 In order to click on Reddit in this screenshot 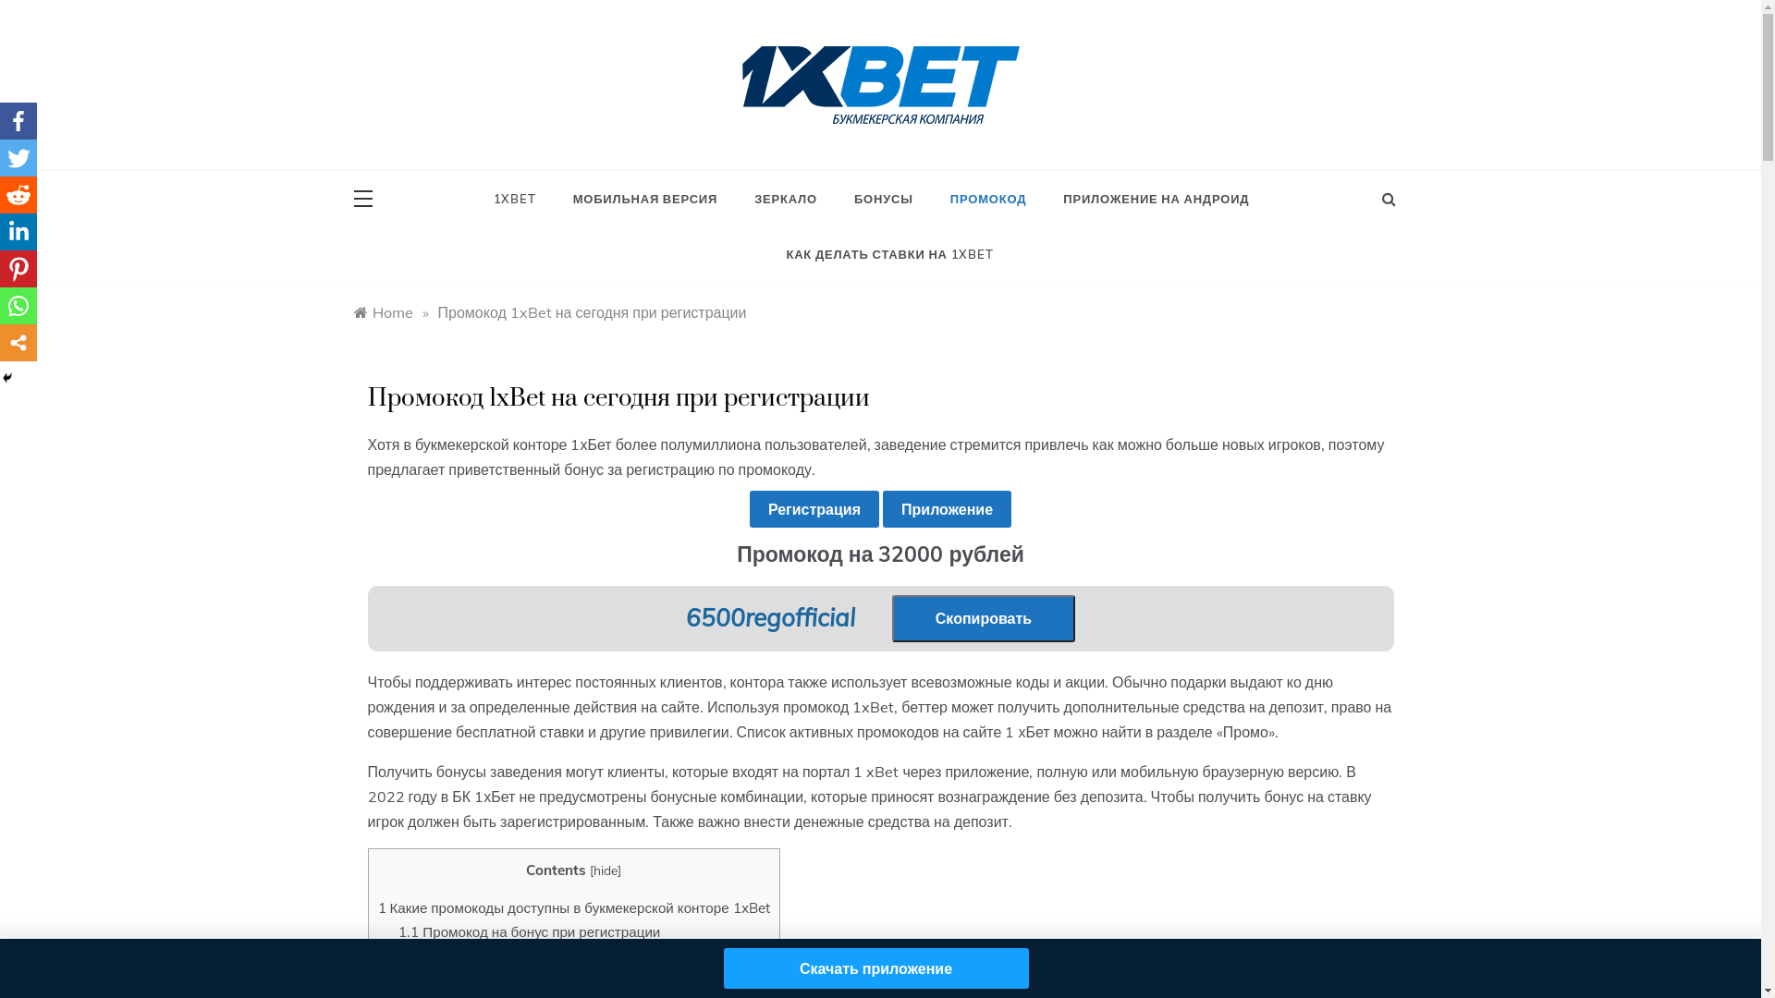, I will do `click(18, 195)`.